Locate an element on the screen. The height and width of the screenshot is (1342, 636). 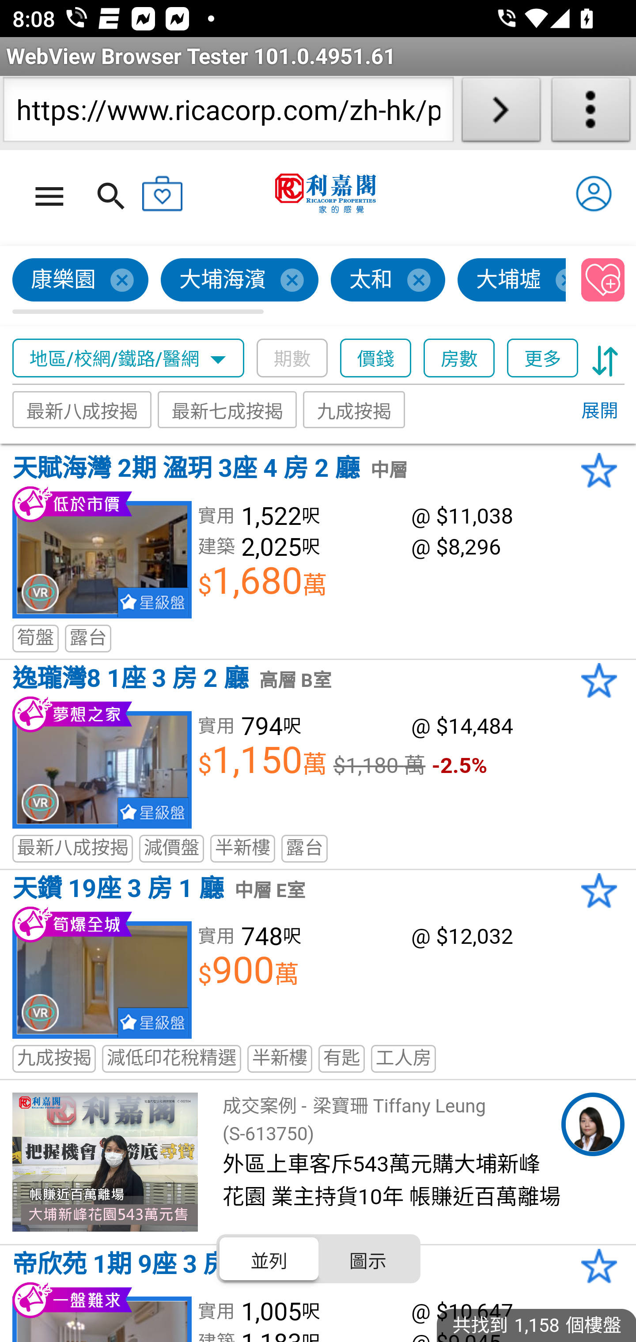
價錢 is located at coordinates (376, 358).